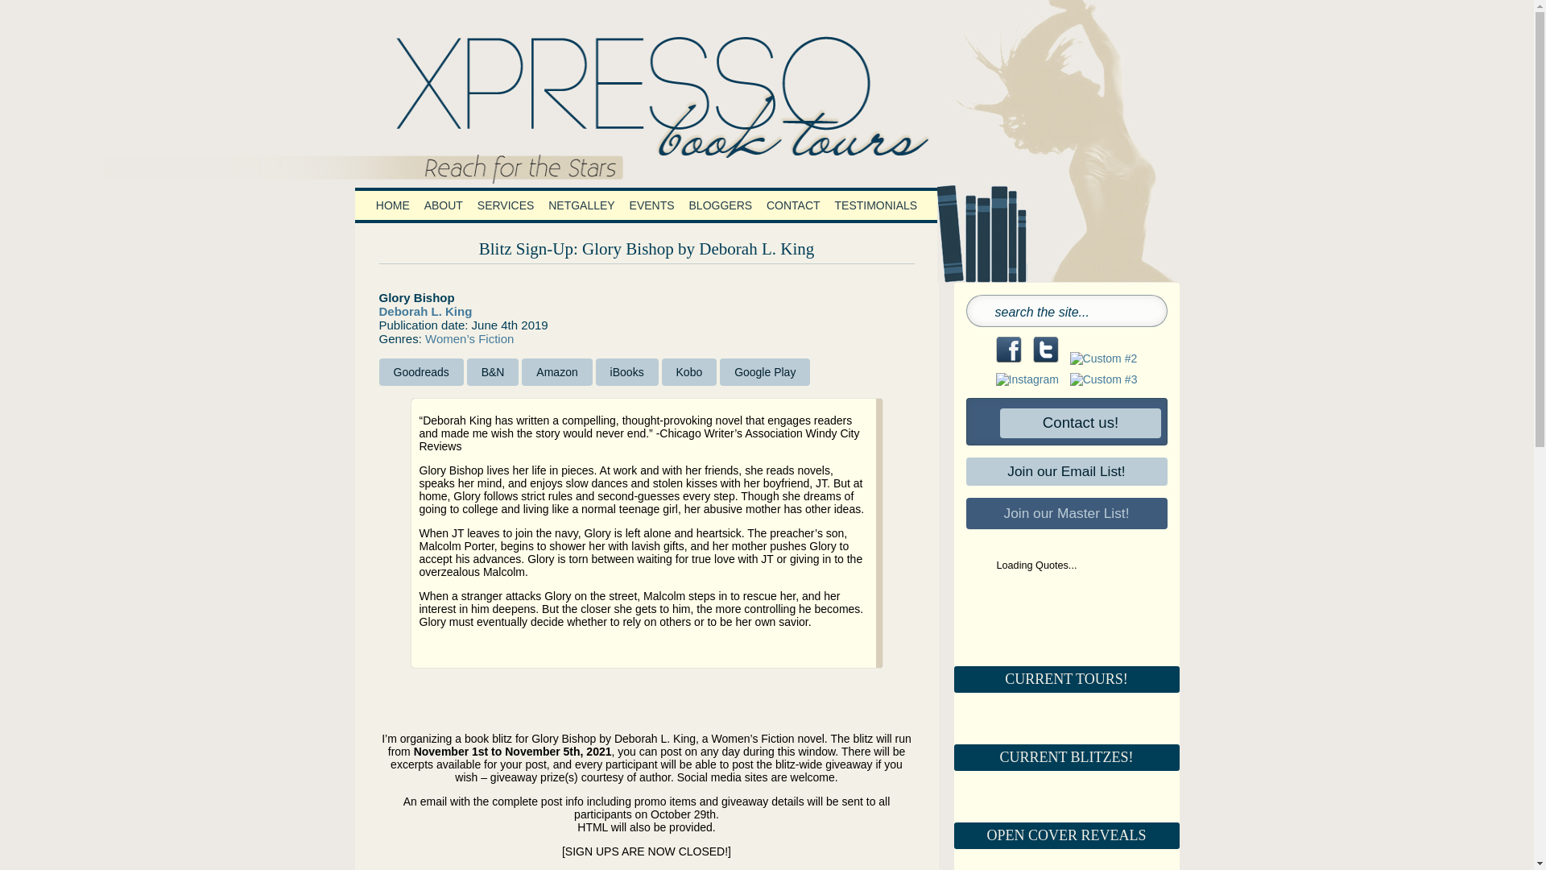 Image resolution: width=1546 pixels, height=870 pixels. Describe the element at coordinates (626, 372) in the screenshot. I see `iBooks` at that location.